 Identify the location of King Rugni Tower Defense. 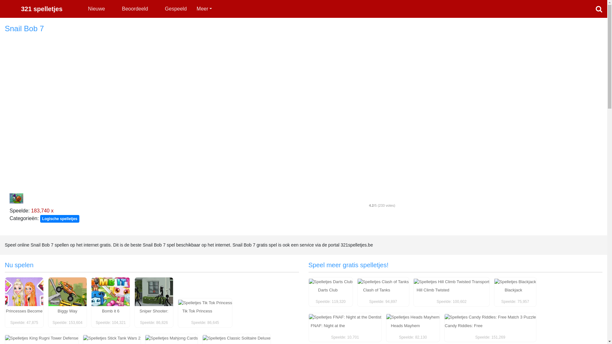
(41, 338).